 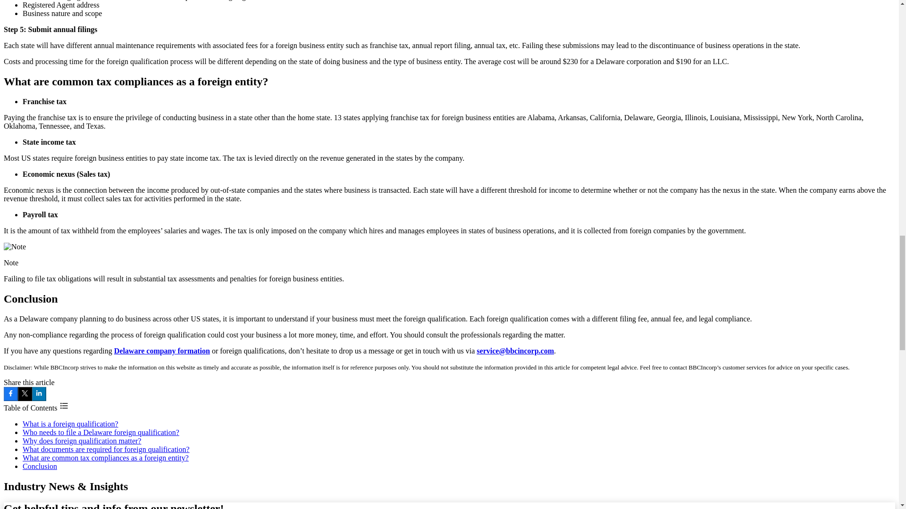 I want to click on What documents are required for foreign qualification?, so click(x=106, y=450).